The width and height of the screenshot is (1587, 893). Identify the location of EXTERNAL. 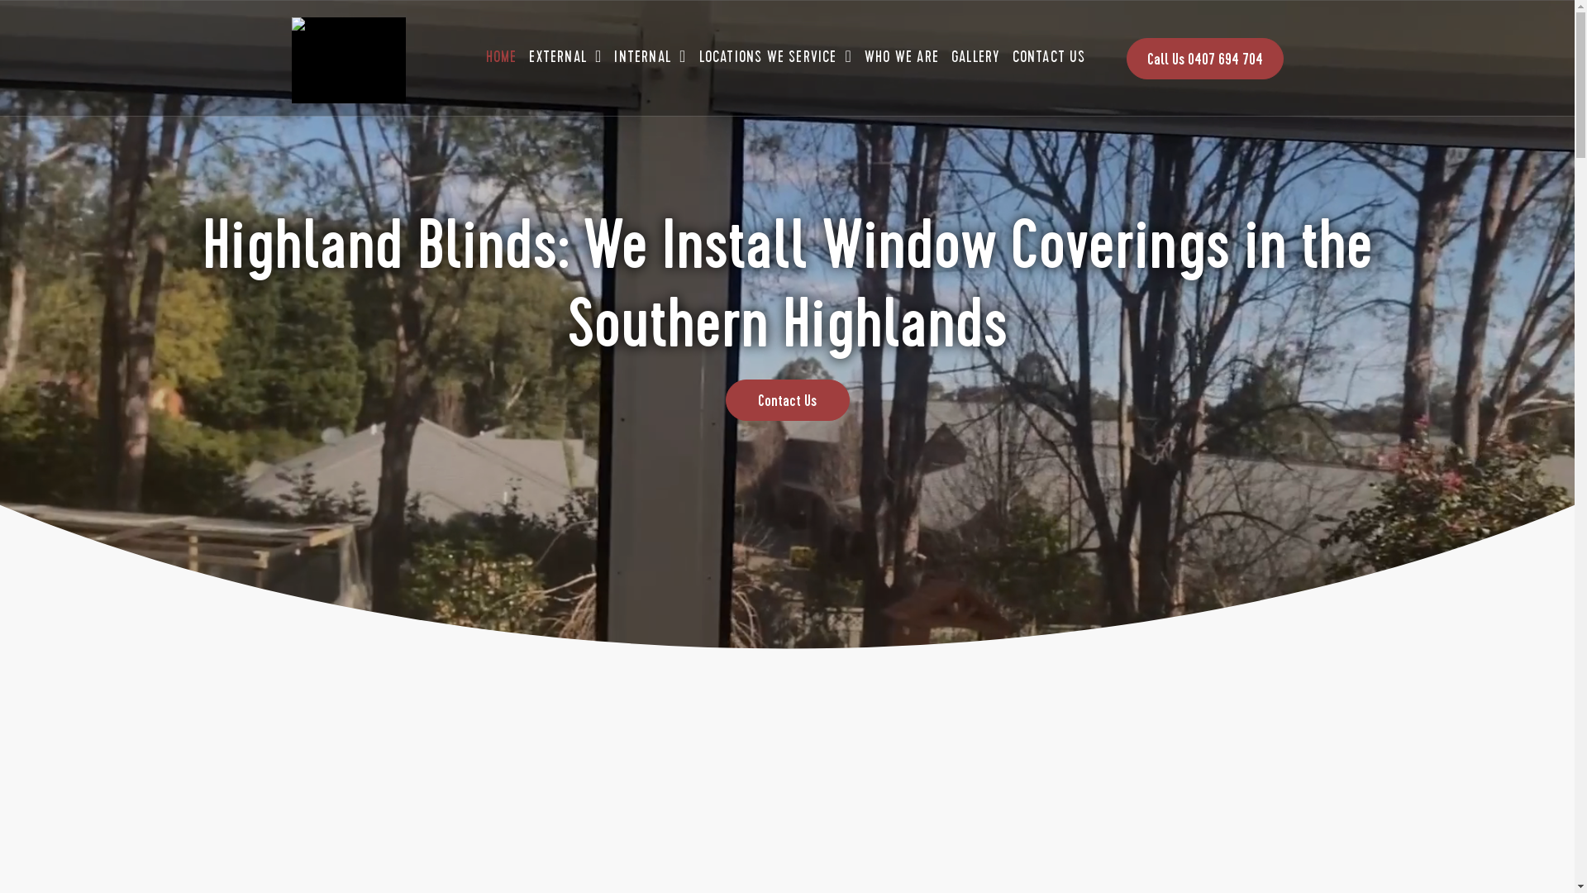
(567, 57).